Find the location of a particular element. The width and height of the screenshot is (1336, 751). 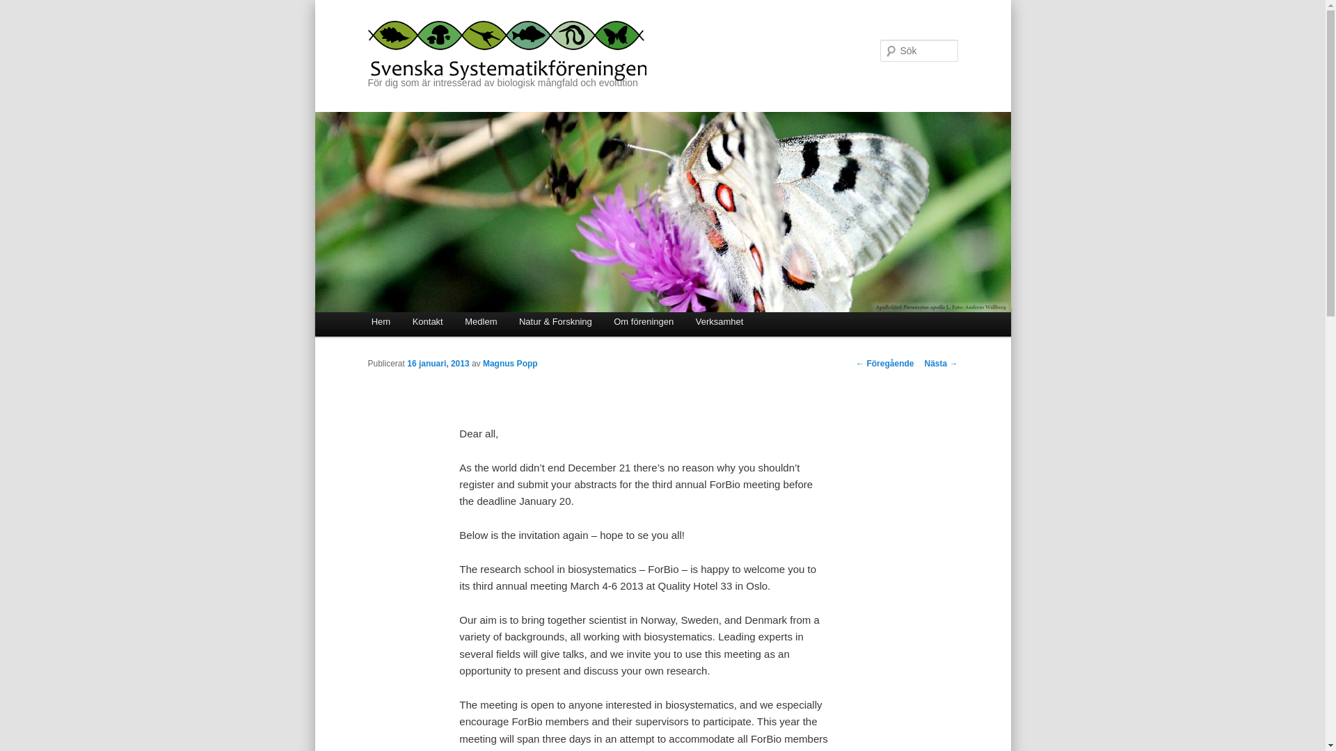

15:16 is located at coordinates (438, 364).